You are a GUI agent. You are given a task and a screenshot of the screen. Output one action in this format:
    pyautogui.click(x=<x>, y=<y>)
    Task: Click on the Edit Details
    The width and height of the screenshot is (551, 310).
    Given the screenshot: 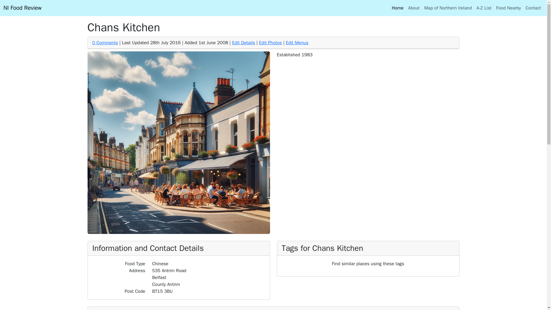 What is the action you would take?
    pyautogui.click(x=243, y=42)
    